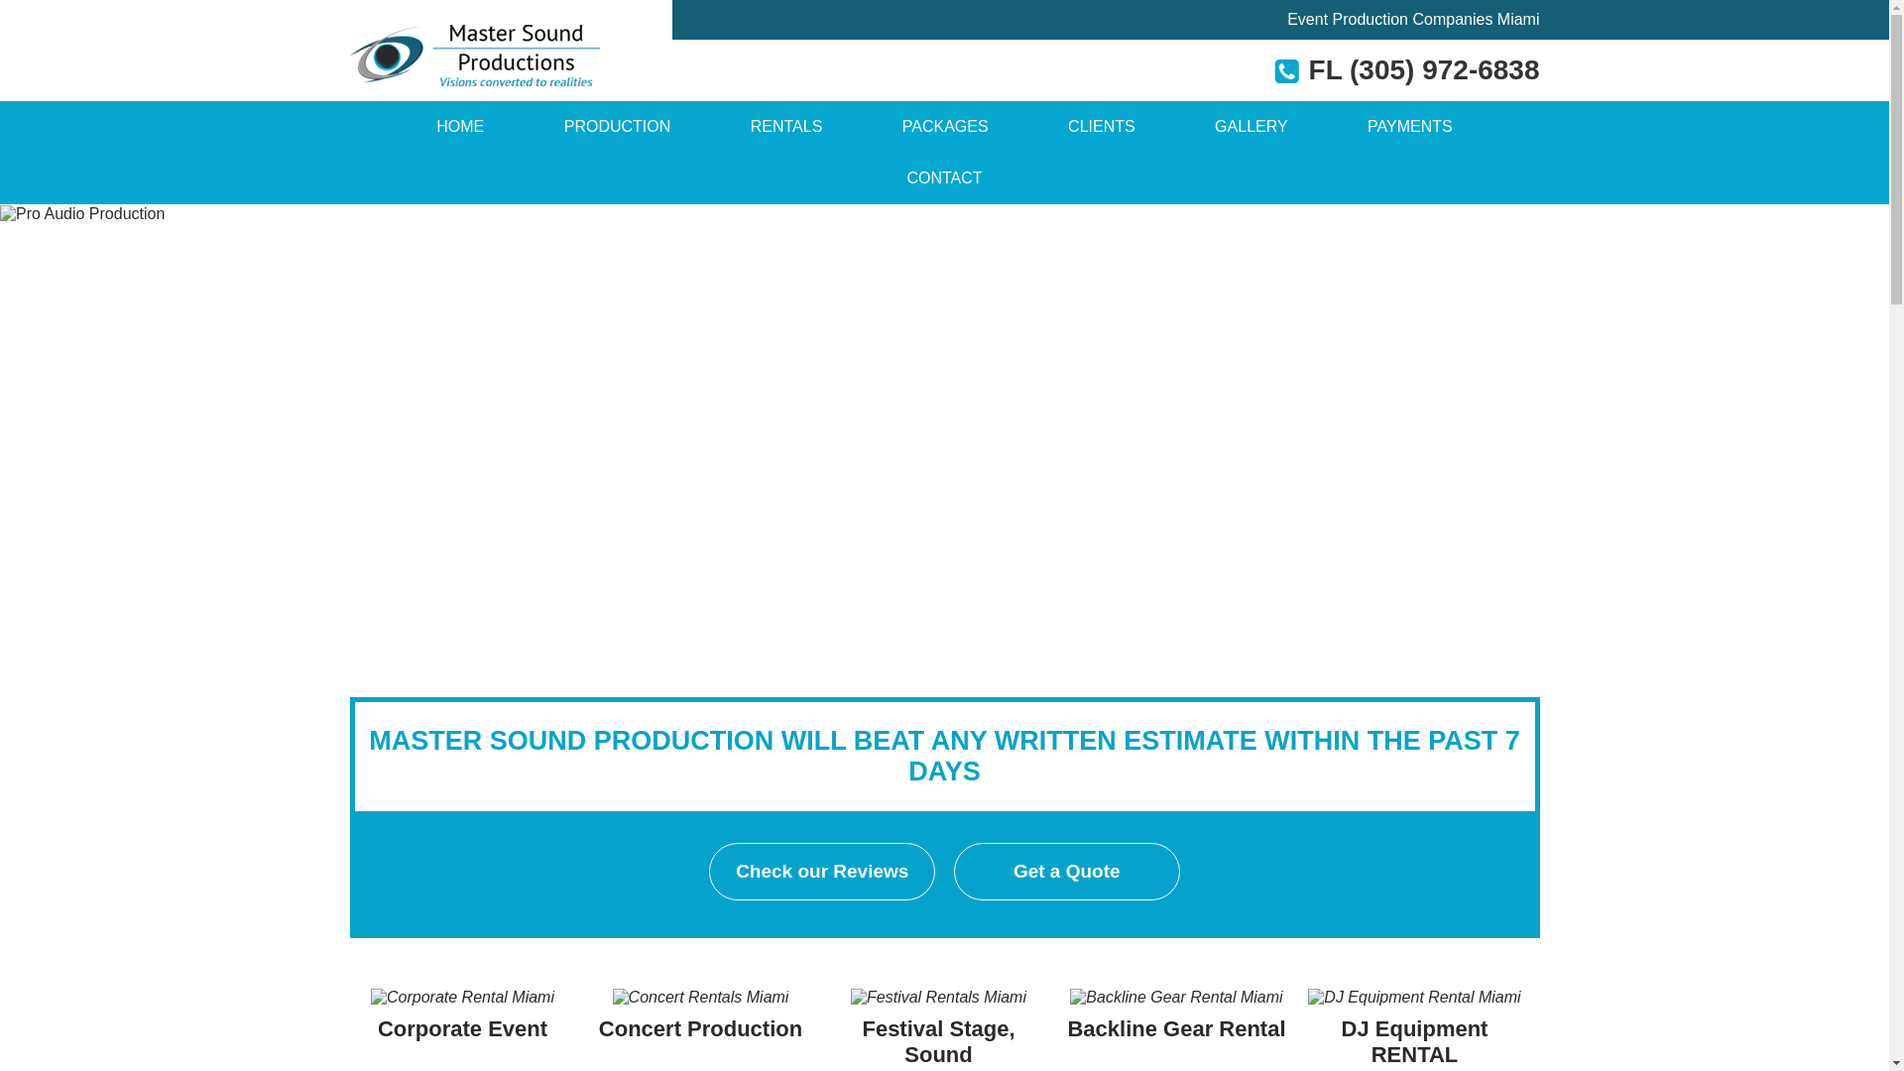  What do you see at coordinates (617, 127) in the screenshot?
I see `Production` at bounding box center [617, 127].